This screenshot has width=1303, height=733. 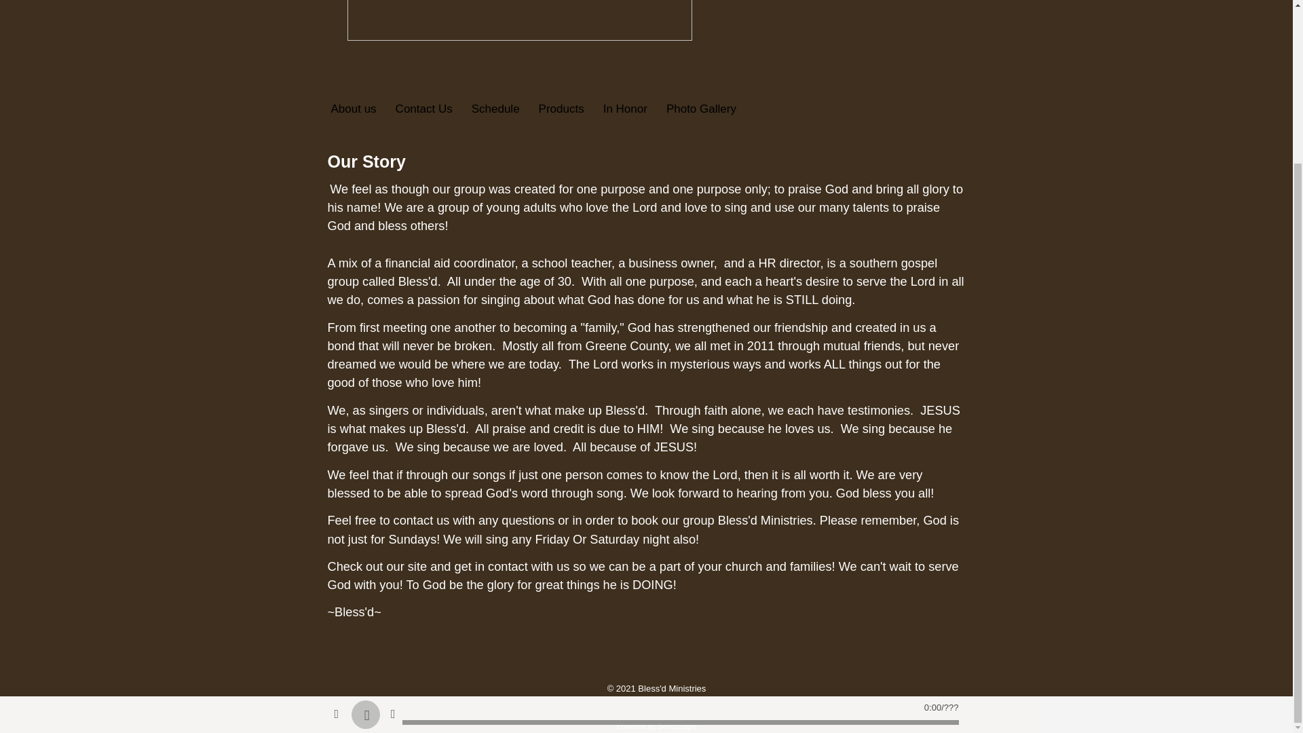 What do you see at coordinates (490, 109) in the screenshot?
I see `Schedule` at bounding box center [490, 109].